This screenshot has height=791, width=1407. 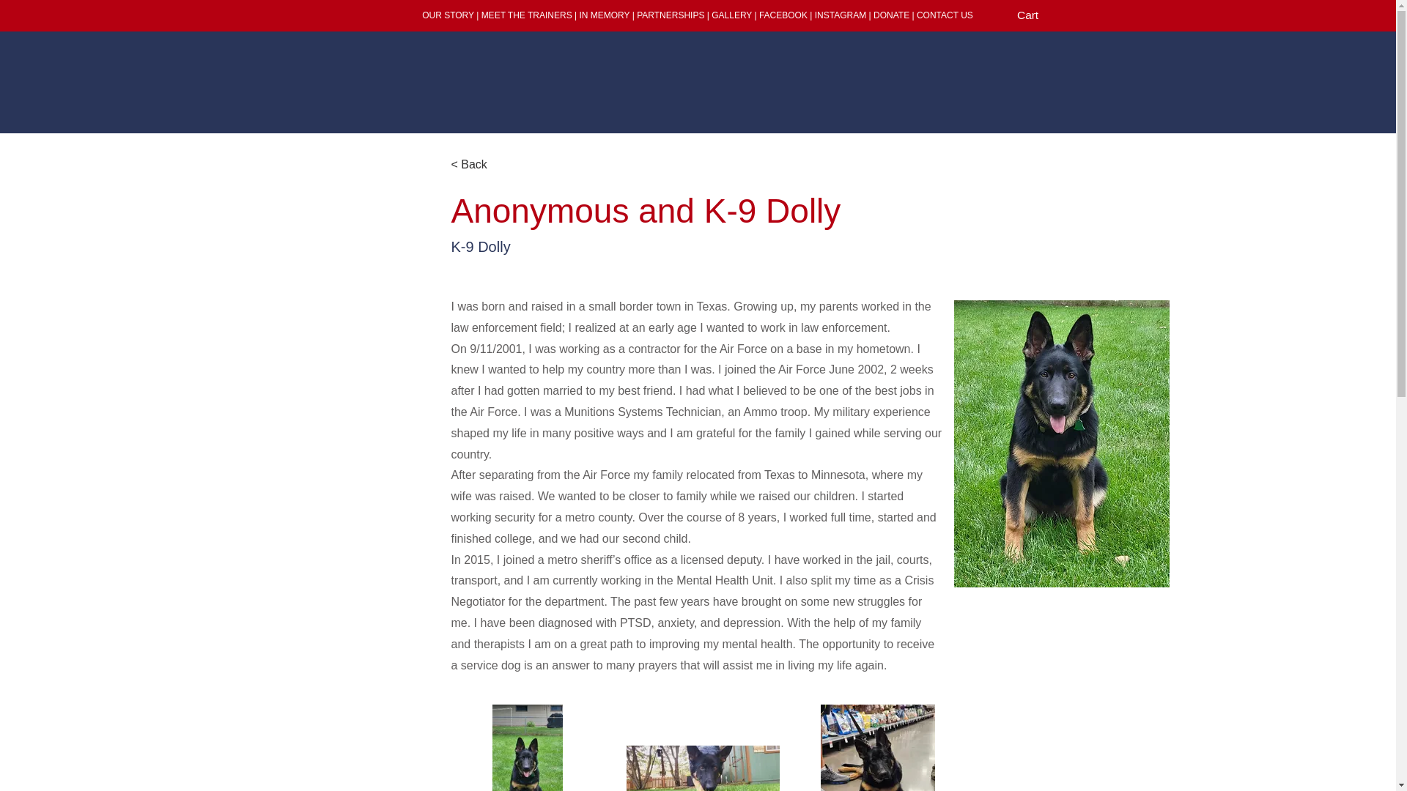 What do you see at coordinates (526, 15) in the screenshot?
I see `MEET THE TRAINERS` at bounding box center [526, 15].